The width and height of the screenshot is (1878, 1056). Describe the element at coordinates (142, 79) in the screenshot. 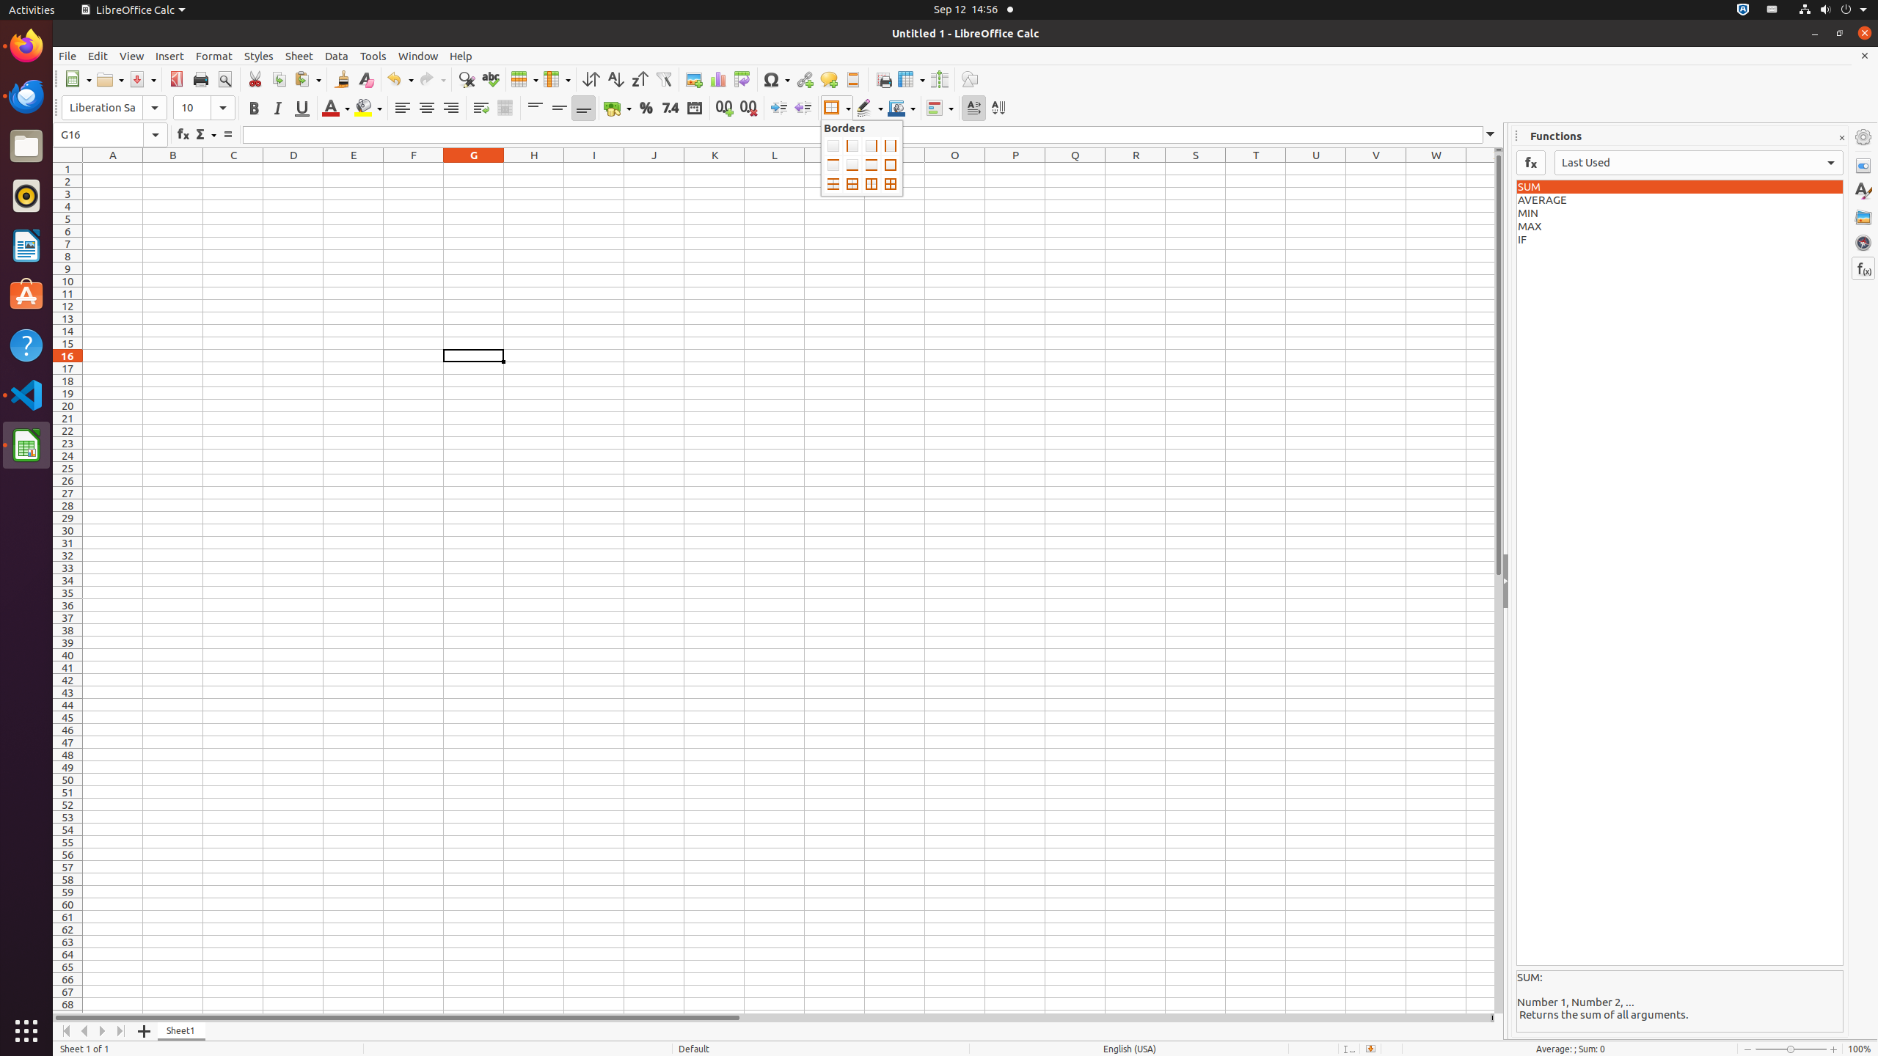

I see `Save` at that location.